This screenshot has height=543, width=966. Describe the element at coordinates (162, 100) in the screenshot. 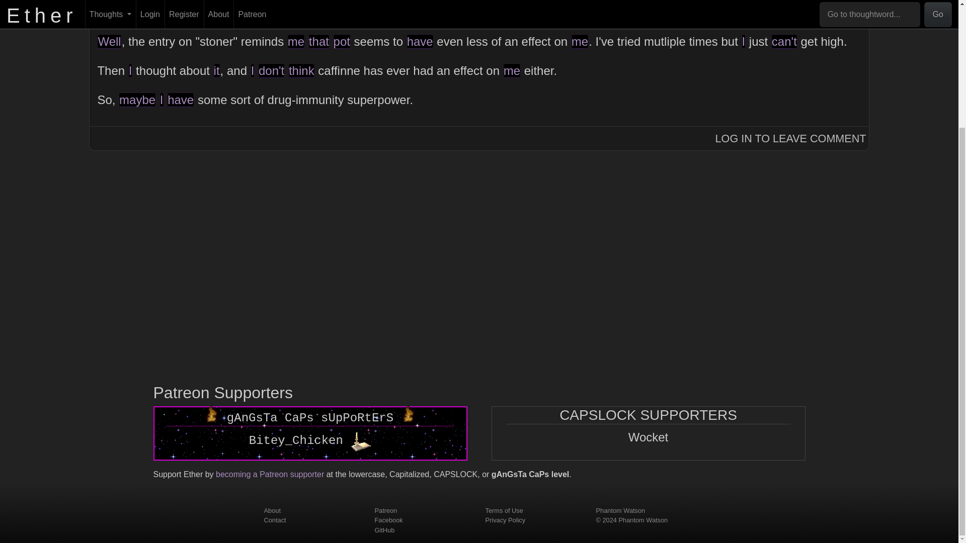

I see `I` at that location.